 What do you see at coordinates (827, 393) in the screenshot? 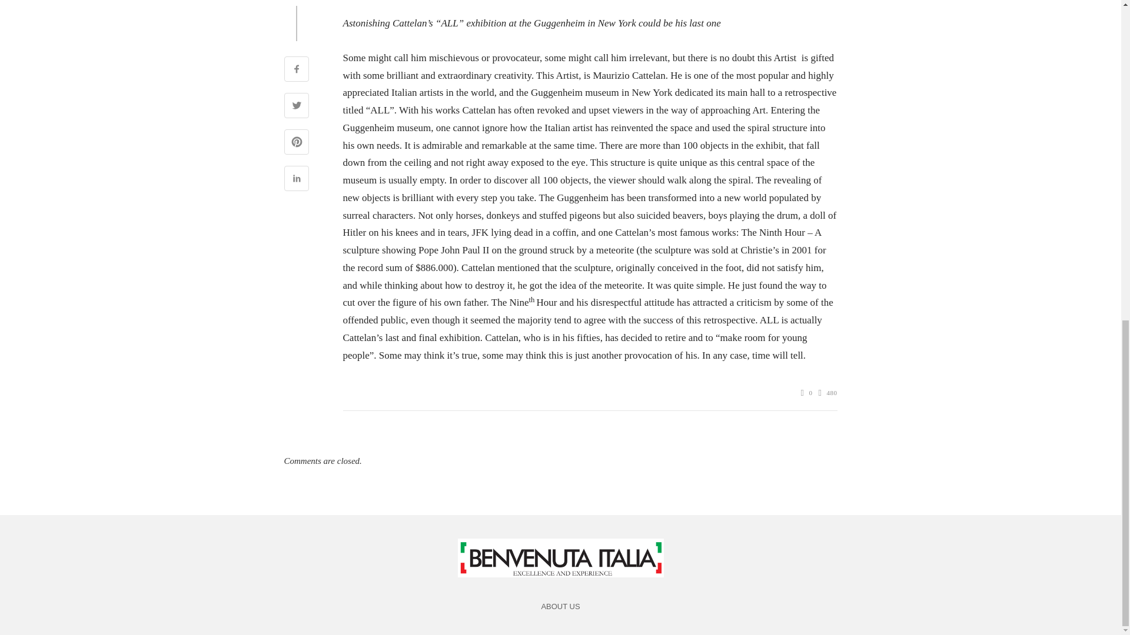
I see `480` at bounding box center [827, 393].